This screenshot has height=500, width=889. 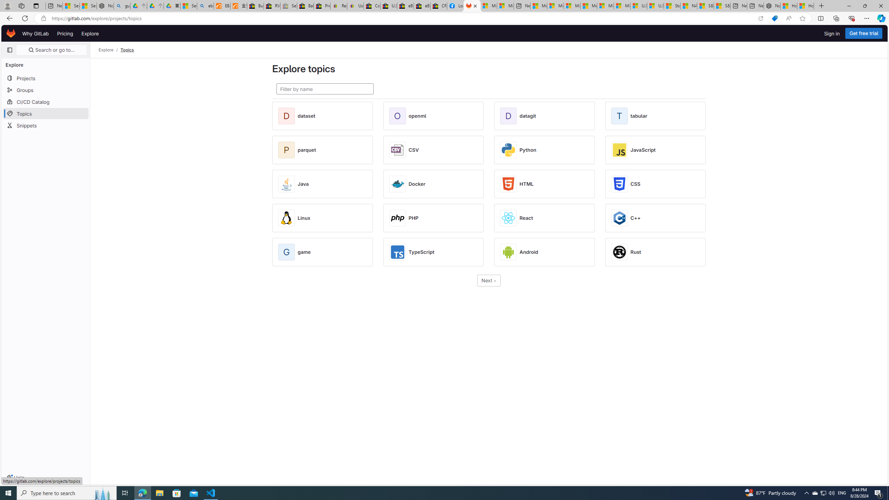 What do you see at coordinates (456, 6) in the screenshot?
I see `Log into Facebook` at bounding box center [456, 6].